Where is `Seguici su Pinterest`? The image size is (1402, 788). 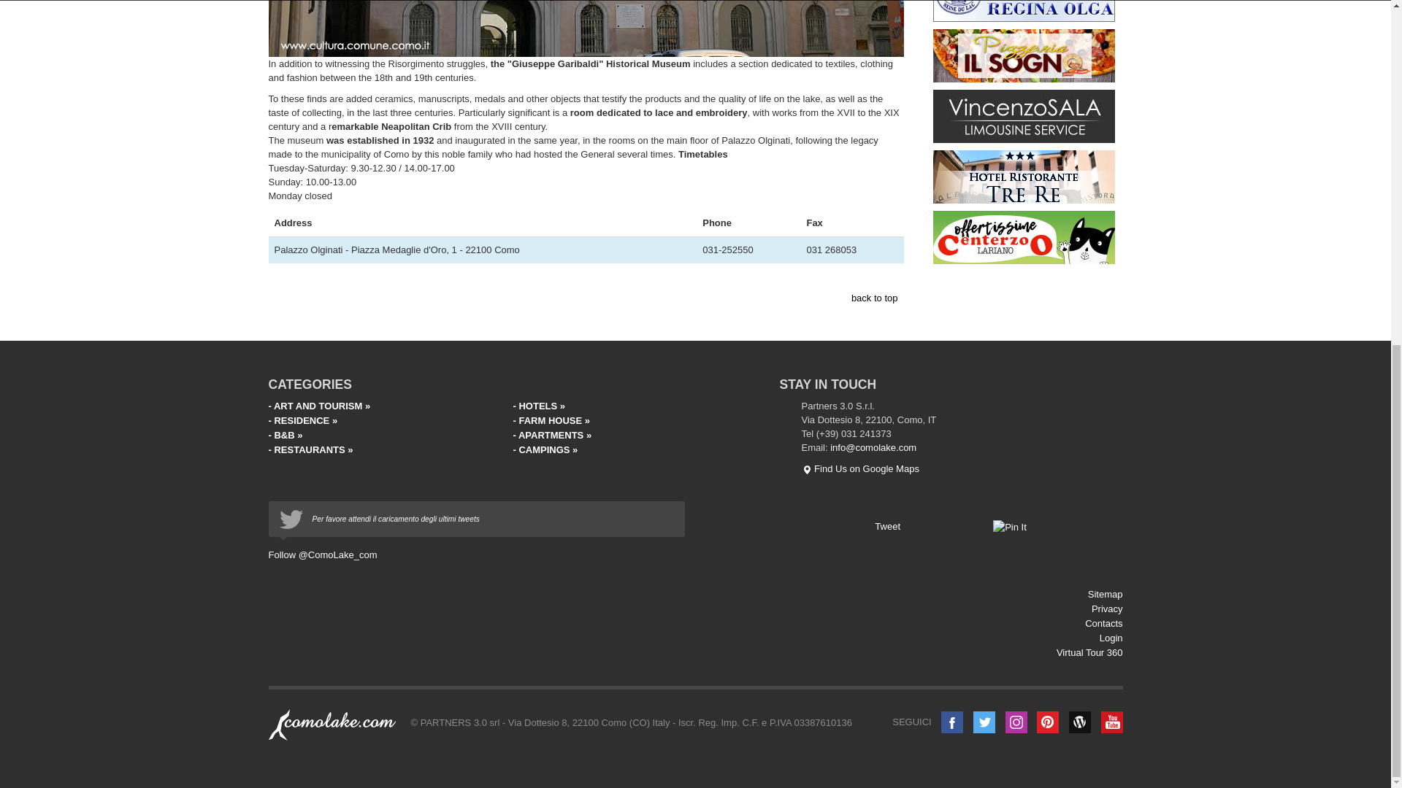
Seguici su Pinterest is located at coordinates (1047, 722).